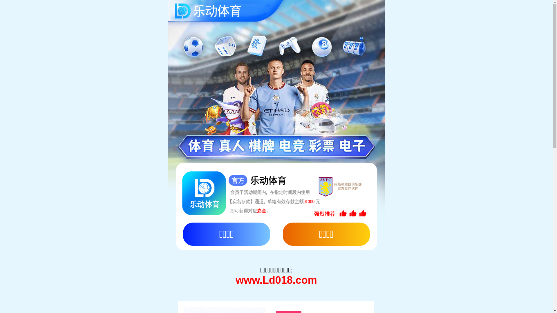  I want to click on Read More, so click(54, 241).